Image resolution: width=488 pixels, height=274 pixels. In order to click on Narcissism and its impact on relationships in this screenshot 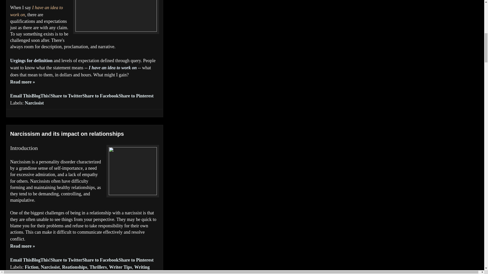, I will do `click(23, 246)`.